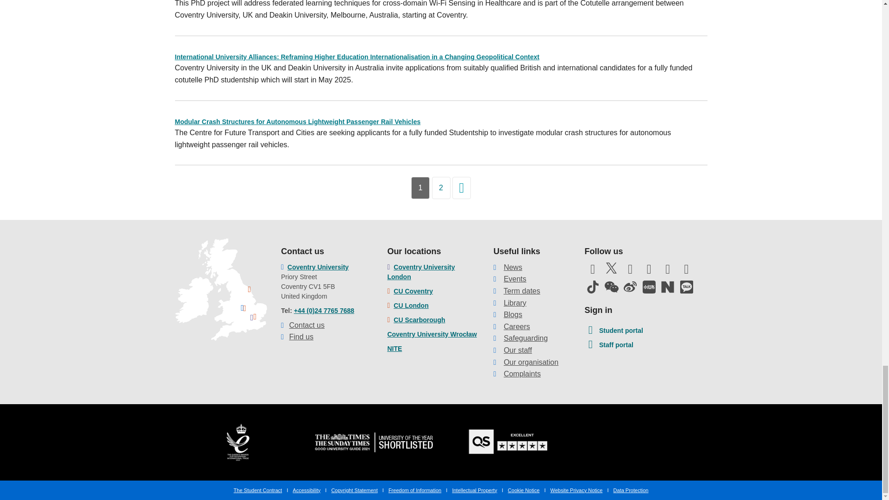 The image size is (889, 500). What do you see at coordinates (522, 291) in the screenshot?
I see `Term dates` at bounding box center [522, 291].